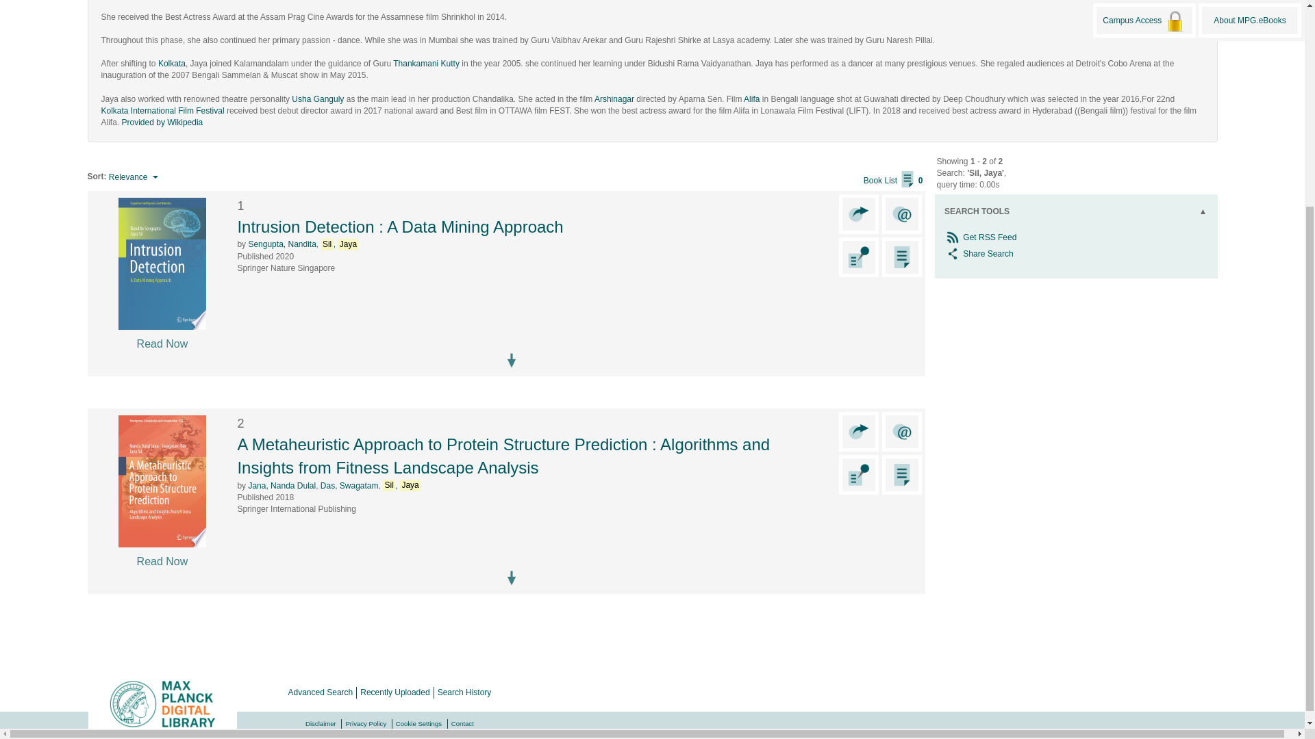  Describe the element at coordinates (340, 244) in the screenshot. I see `Sil, Jaya` at that location.